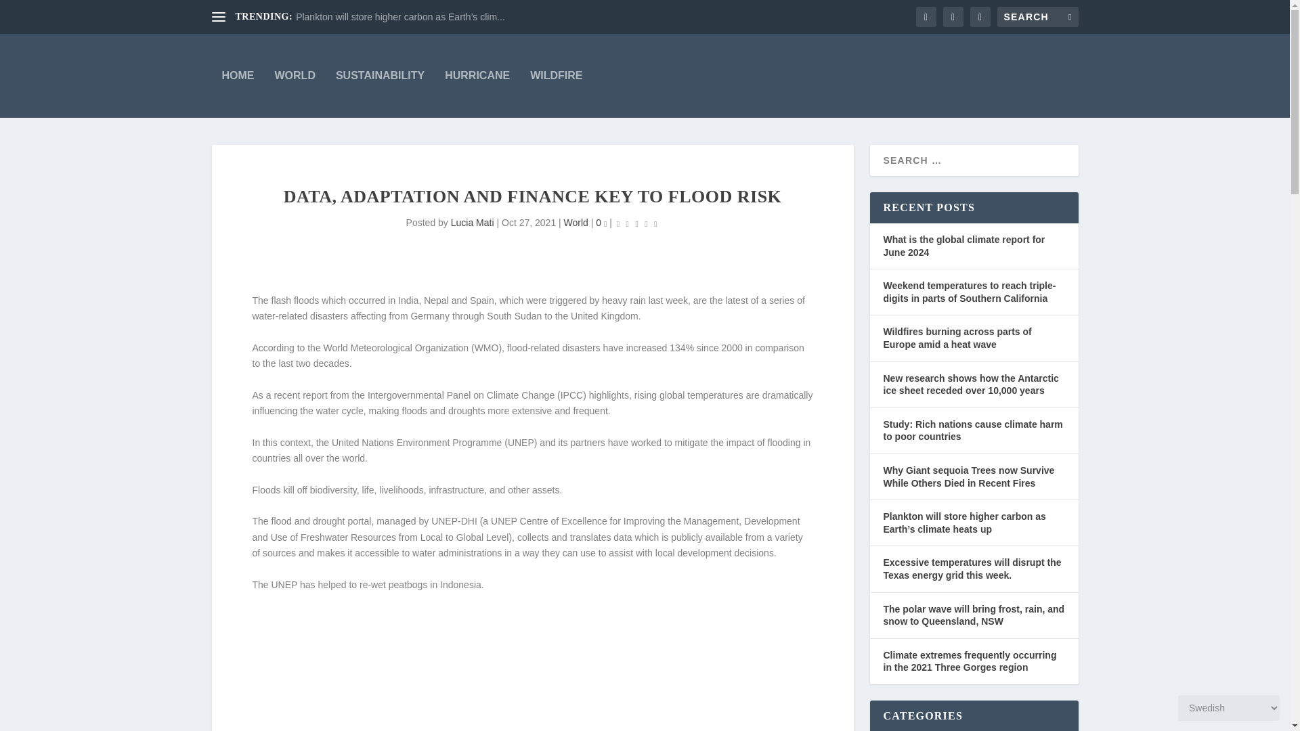 This screenshot has width=1300, height=731. I want to click on Lucia Mati, so click(473, 222).